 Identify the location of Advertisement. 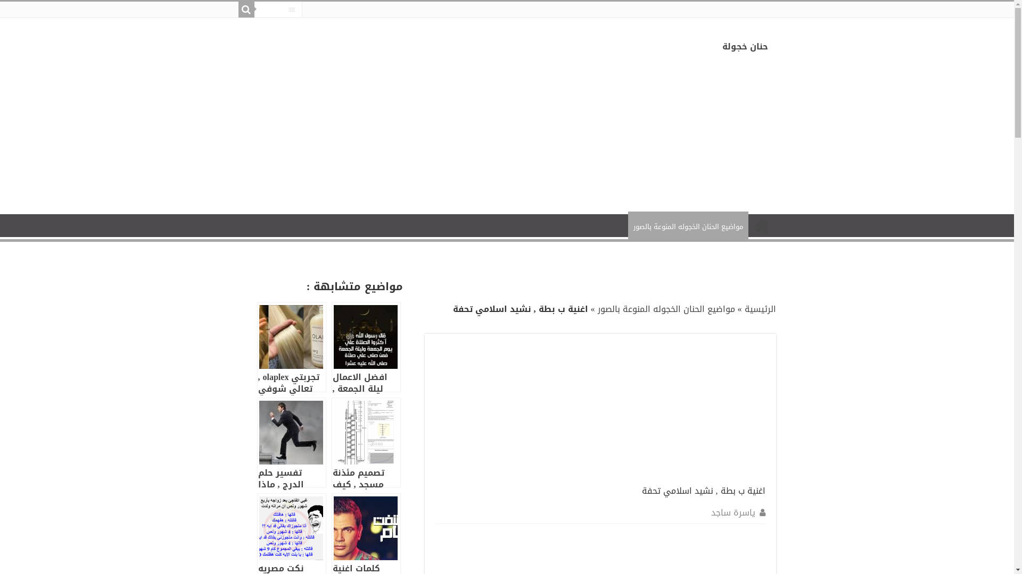
(686, 411).